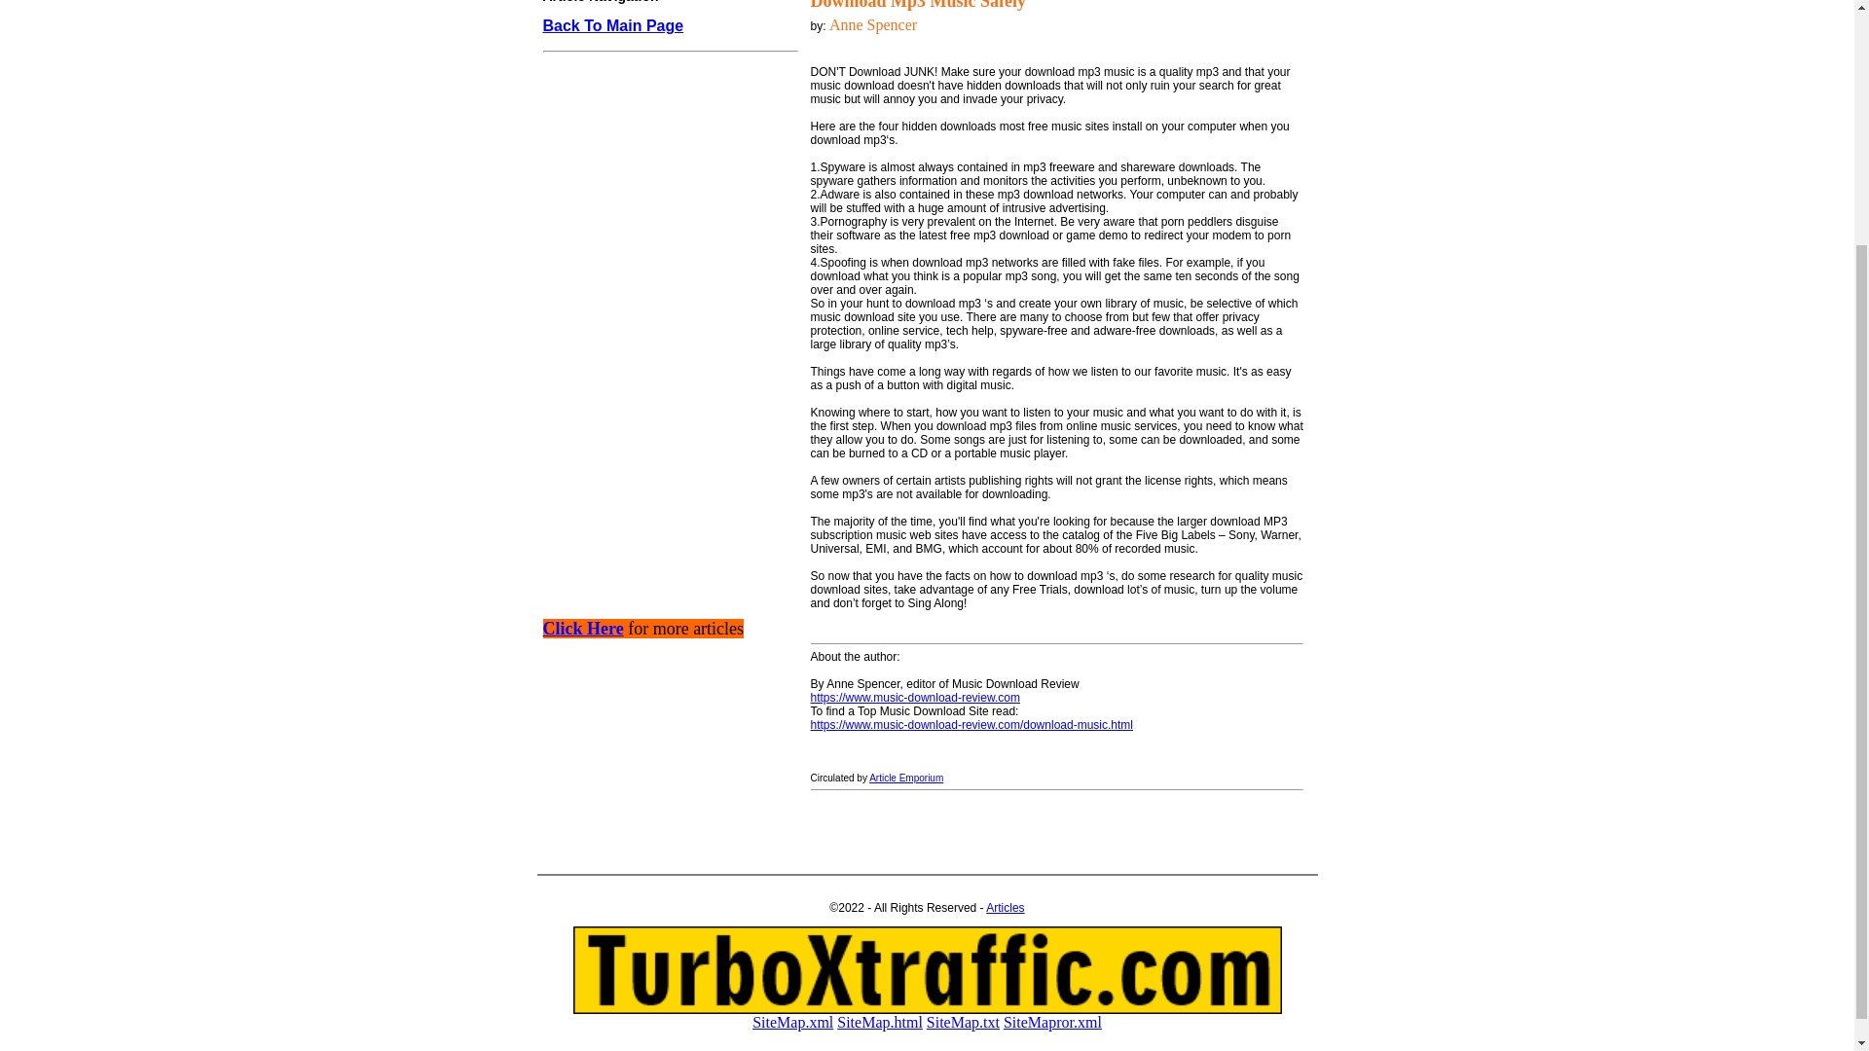 This screenshot has width=1869, height=1051. Describe the element at coordinates (1053, 1022) in the screenshot. I see `SiteMapror.xml` at that location.